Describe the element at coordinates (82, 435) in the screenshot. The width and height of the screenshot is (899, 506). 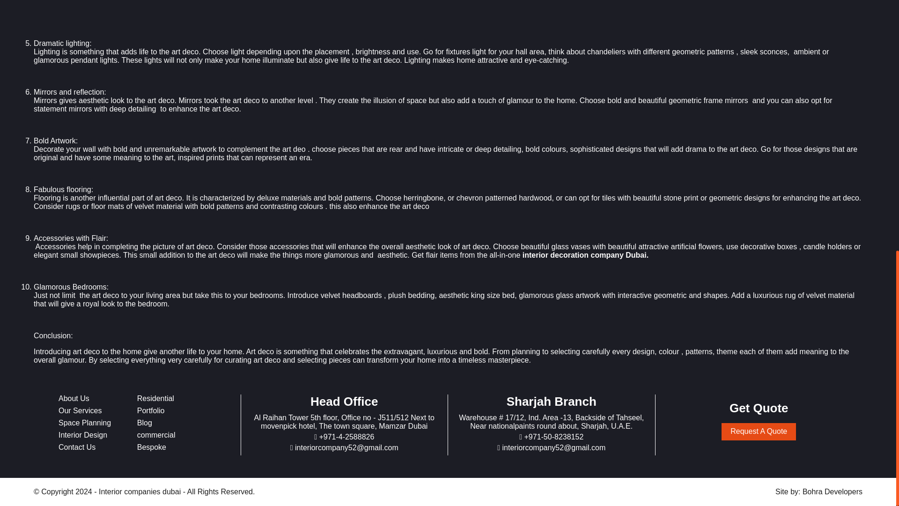
I see `Interior Design` at that location.